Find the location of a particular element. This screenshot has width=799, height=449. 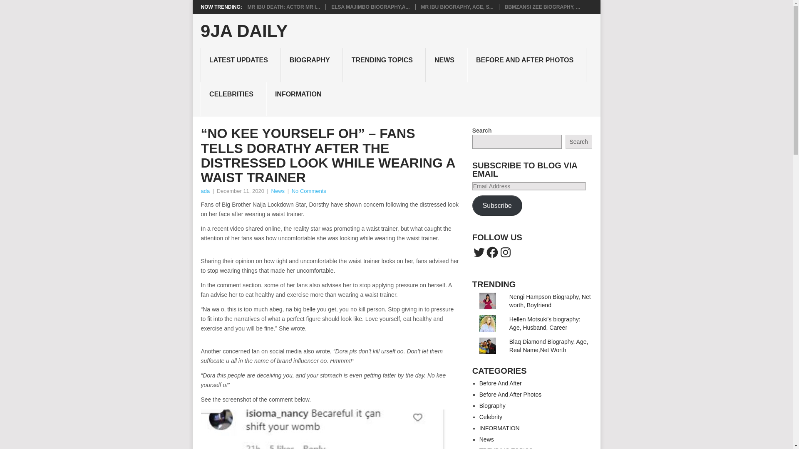

BIOGRAPHY is located at coordinates (312, 65).